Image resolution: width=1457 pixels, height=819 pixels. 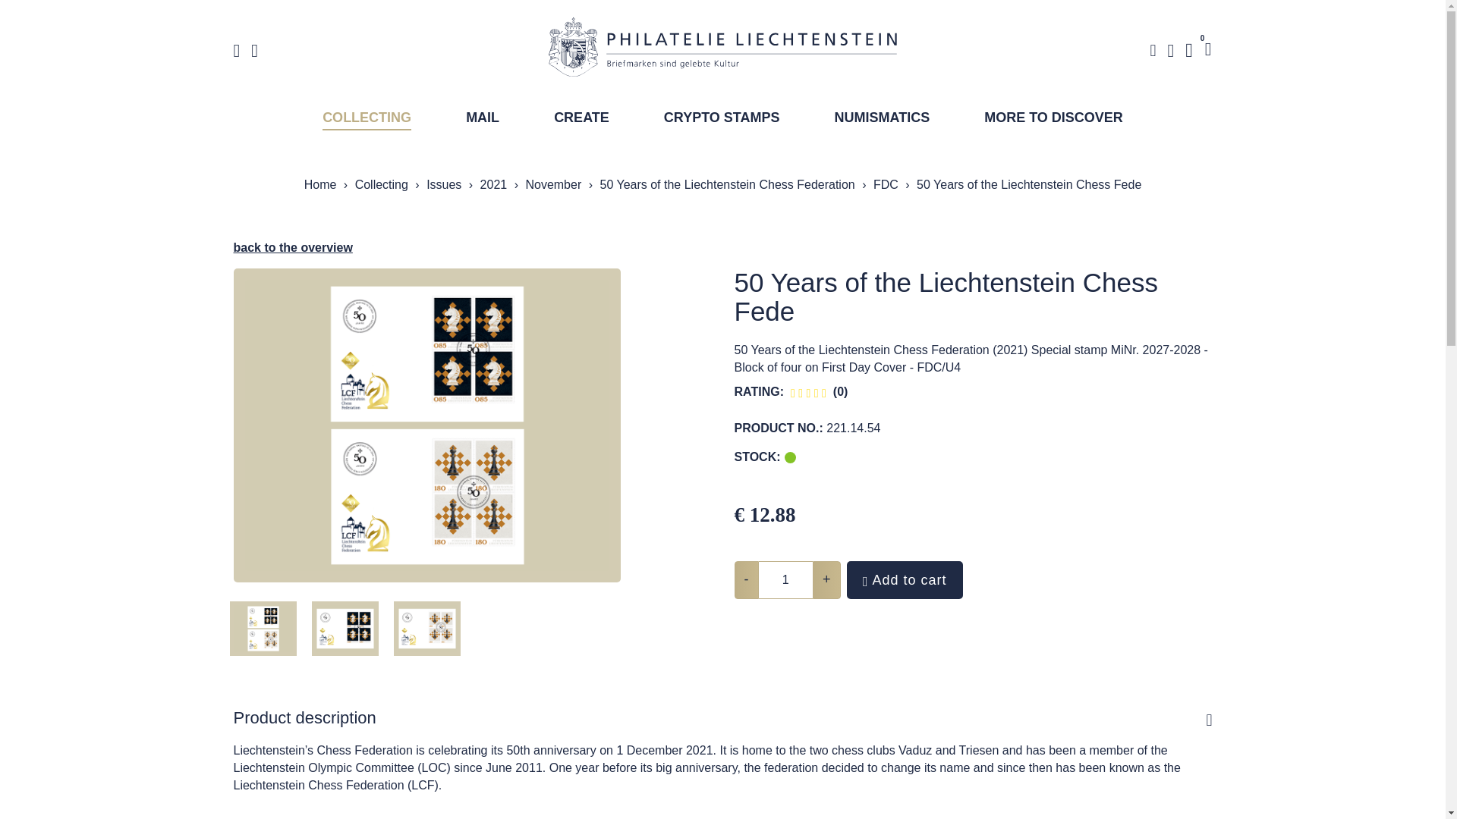 What do you see at coordinates (1152, 50) in the screenshot?
I see `Search` at bounding box center [1152, 50].